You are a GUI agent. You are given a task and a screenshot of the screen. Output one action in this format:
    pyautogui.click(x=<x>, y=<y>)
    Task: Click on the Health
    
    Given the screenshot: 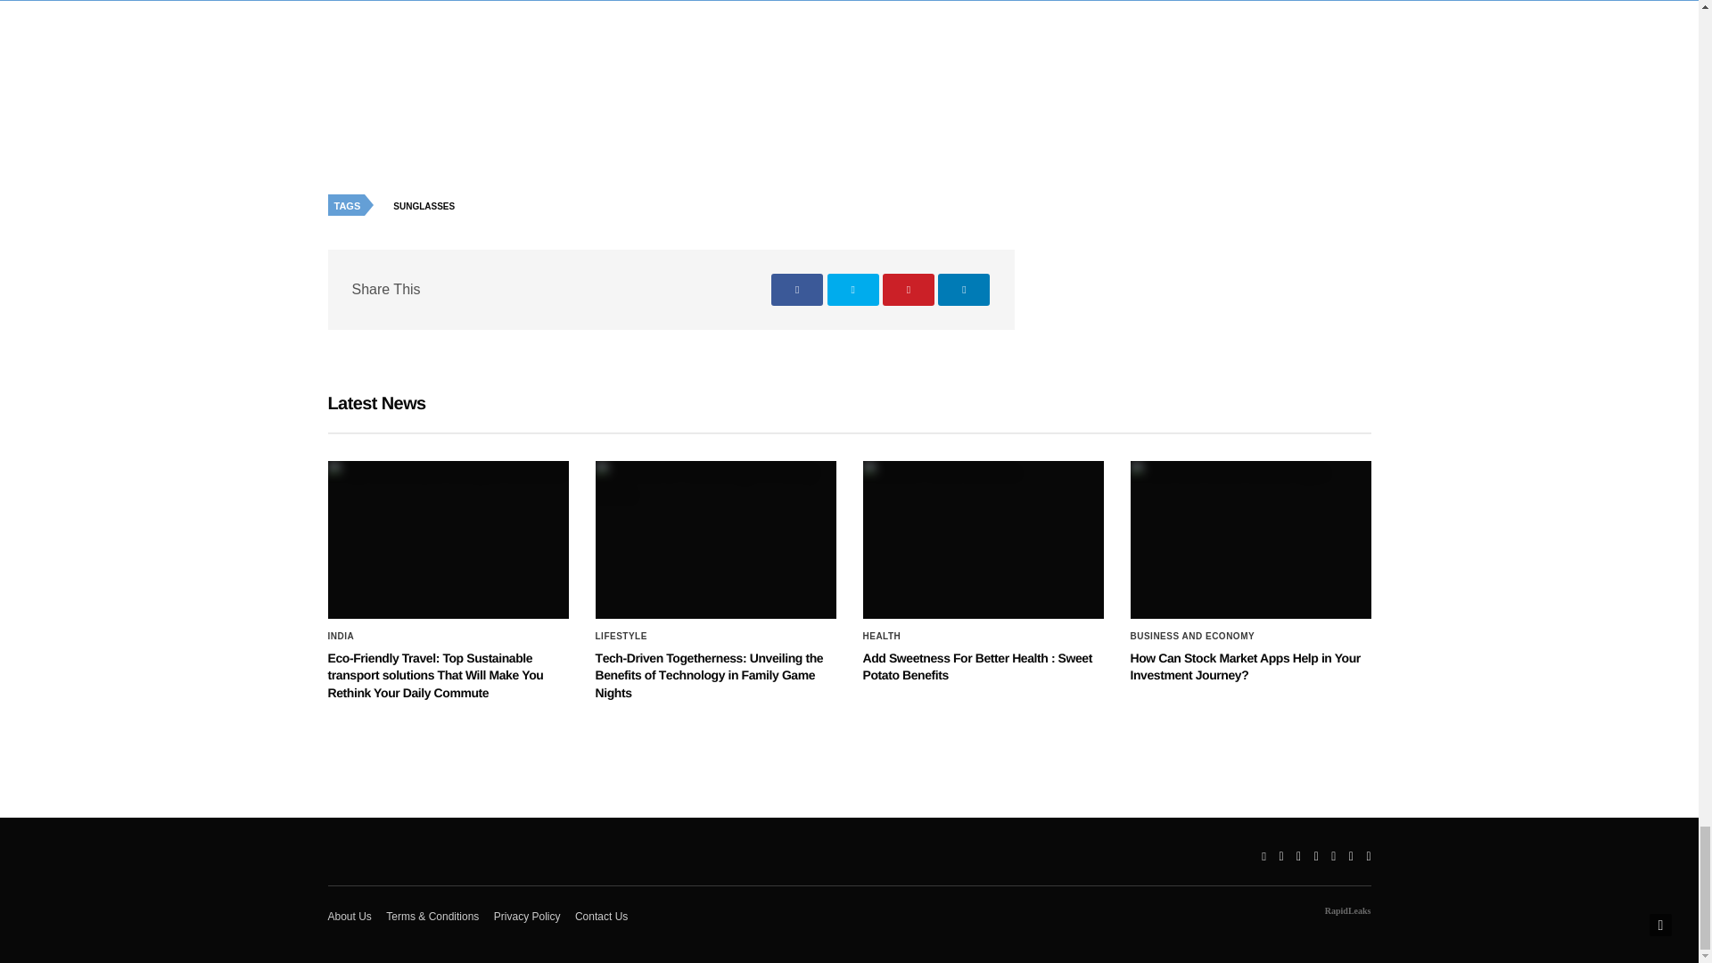 What is the action you would take?
    pyautogui.click(x=882, y=637)
    